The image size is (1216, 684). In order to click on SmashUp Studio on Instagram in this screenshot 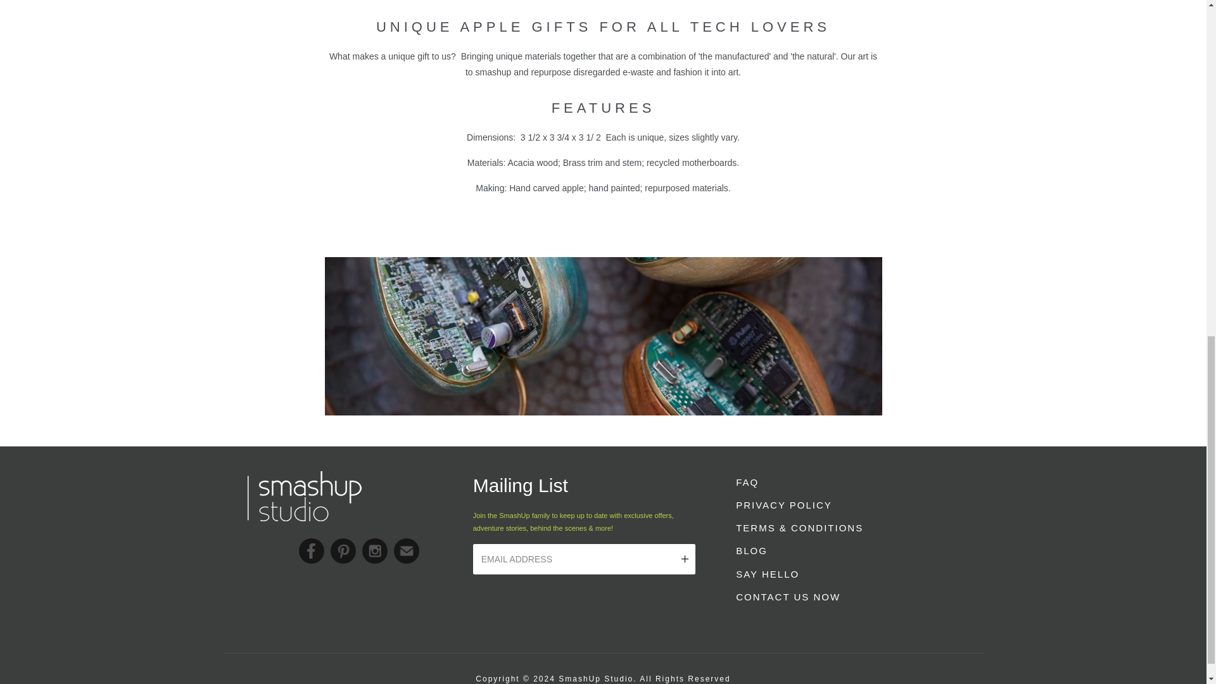, I will do `click(375, 550)`.